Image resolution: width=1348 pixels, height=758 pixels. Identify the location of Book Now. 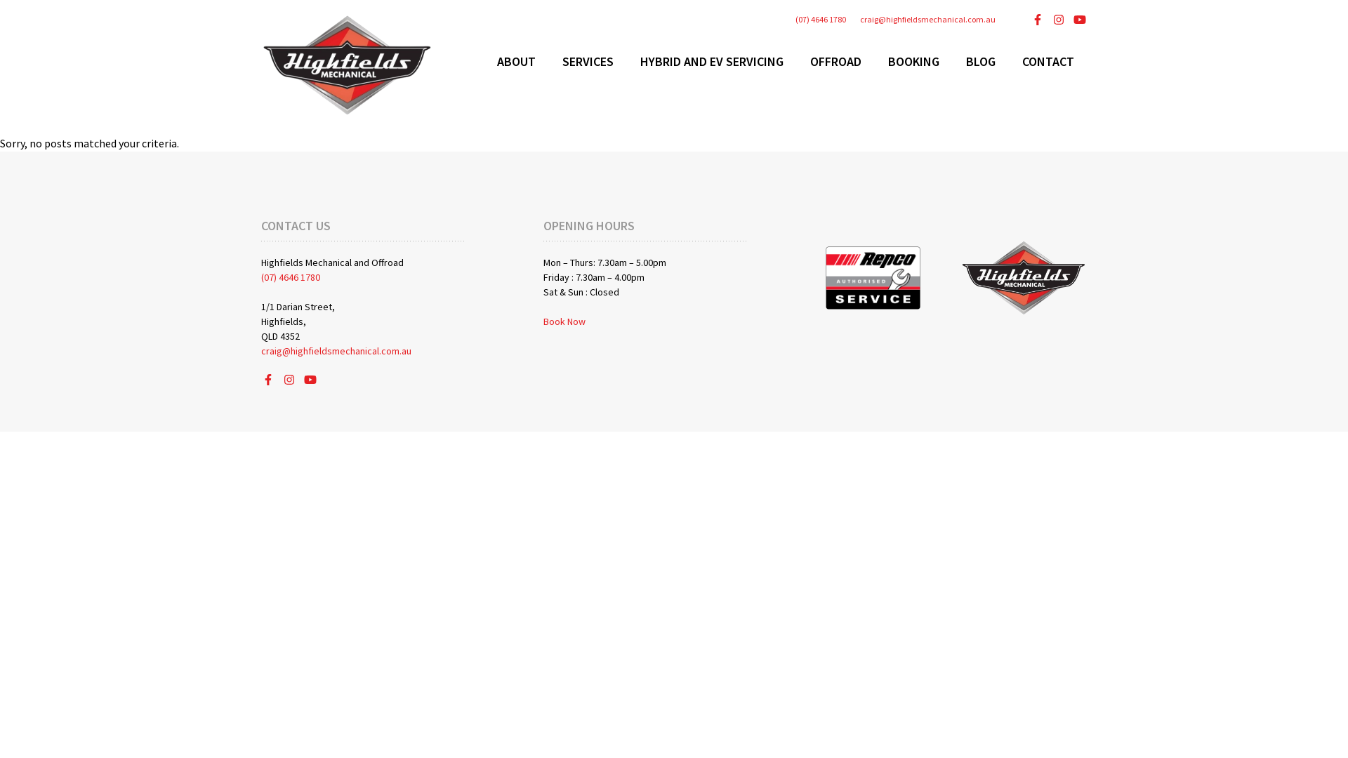
(564, 321).